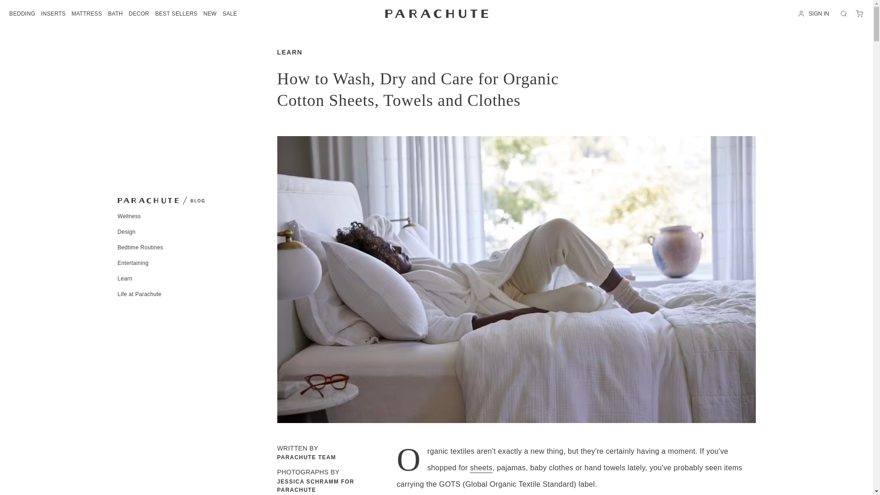  Describe the element at coordinates (53, 13) in the screenshot. I see `INSERTS` at that location.